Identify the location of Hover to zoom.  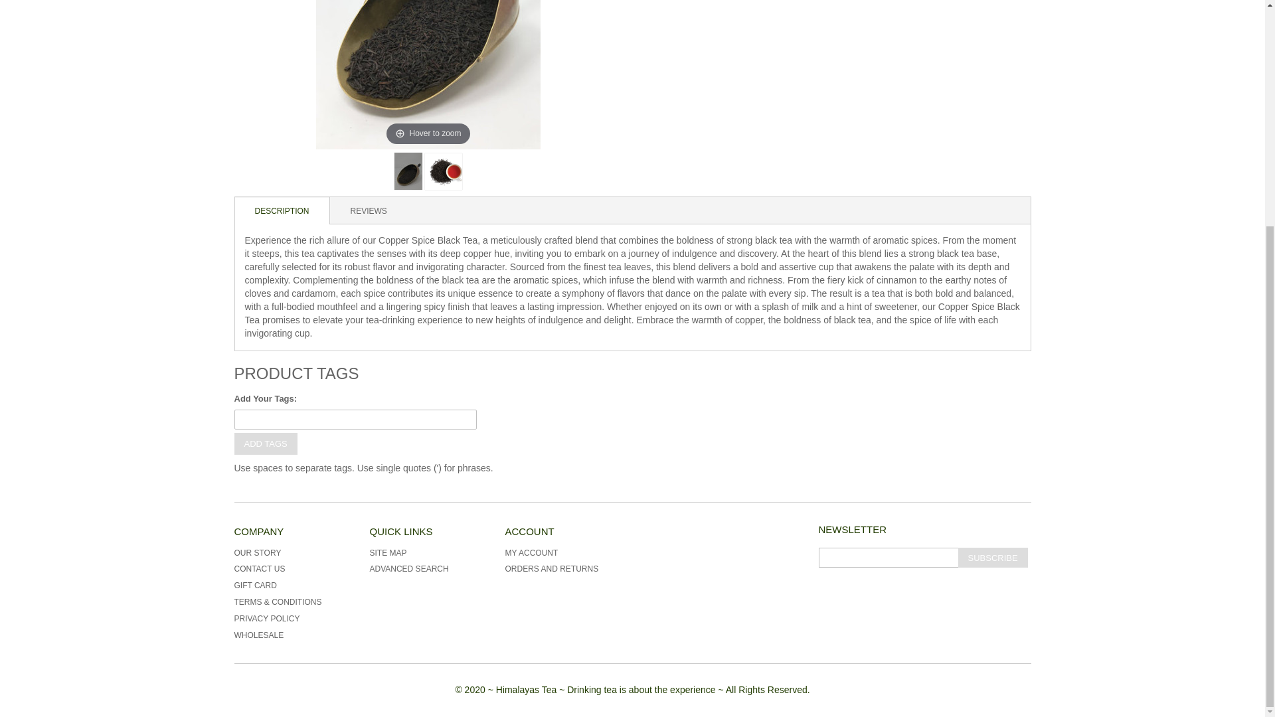
(428, 74).